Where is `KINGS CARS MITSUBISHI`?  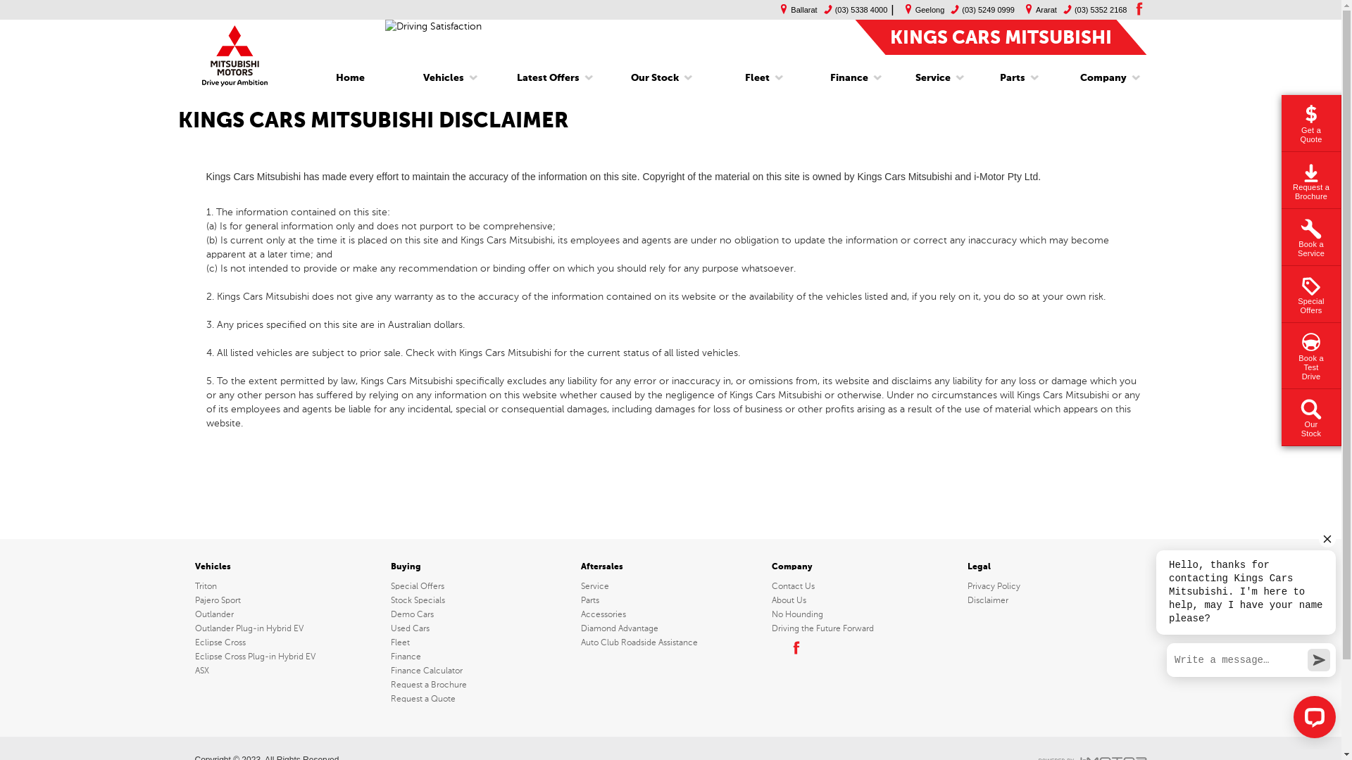
KINGS CARS MITSUBISHI is located at coordinates (1001, 37).